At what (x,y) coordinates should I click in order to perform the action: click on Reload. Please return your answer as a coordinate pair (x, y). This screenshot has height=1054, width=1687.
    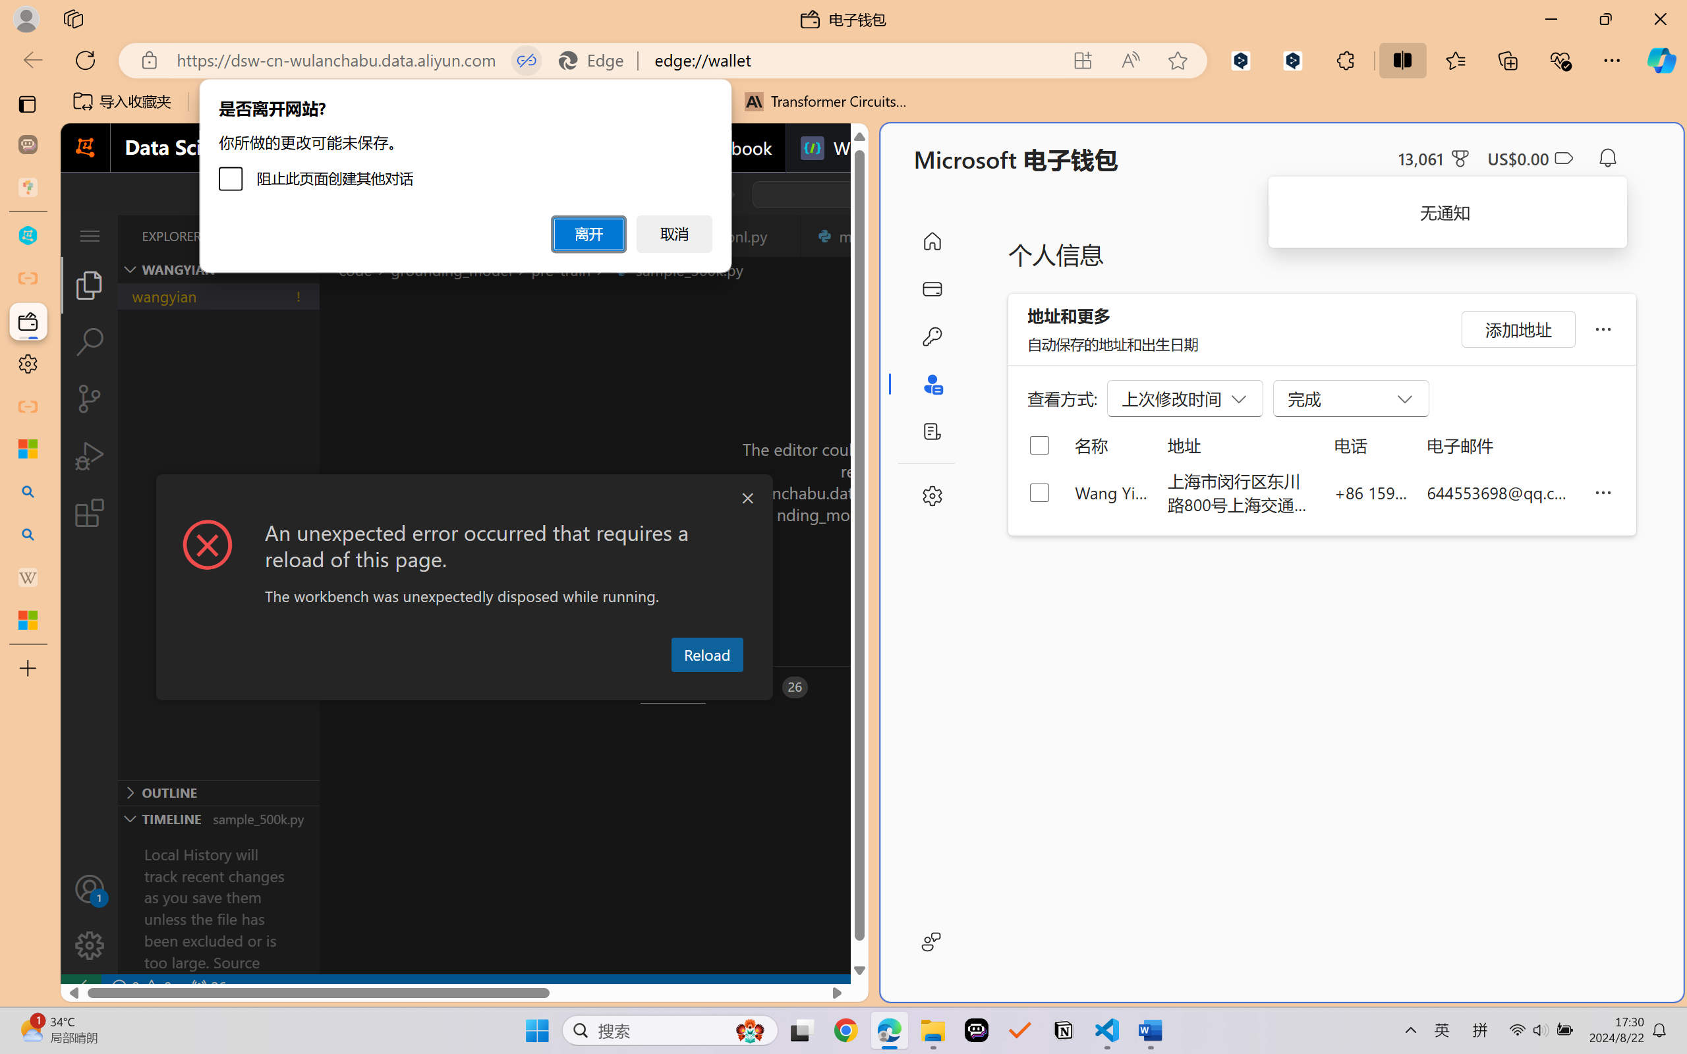
    Looking at the image, I should click on (706, 654).